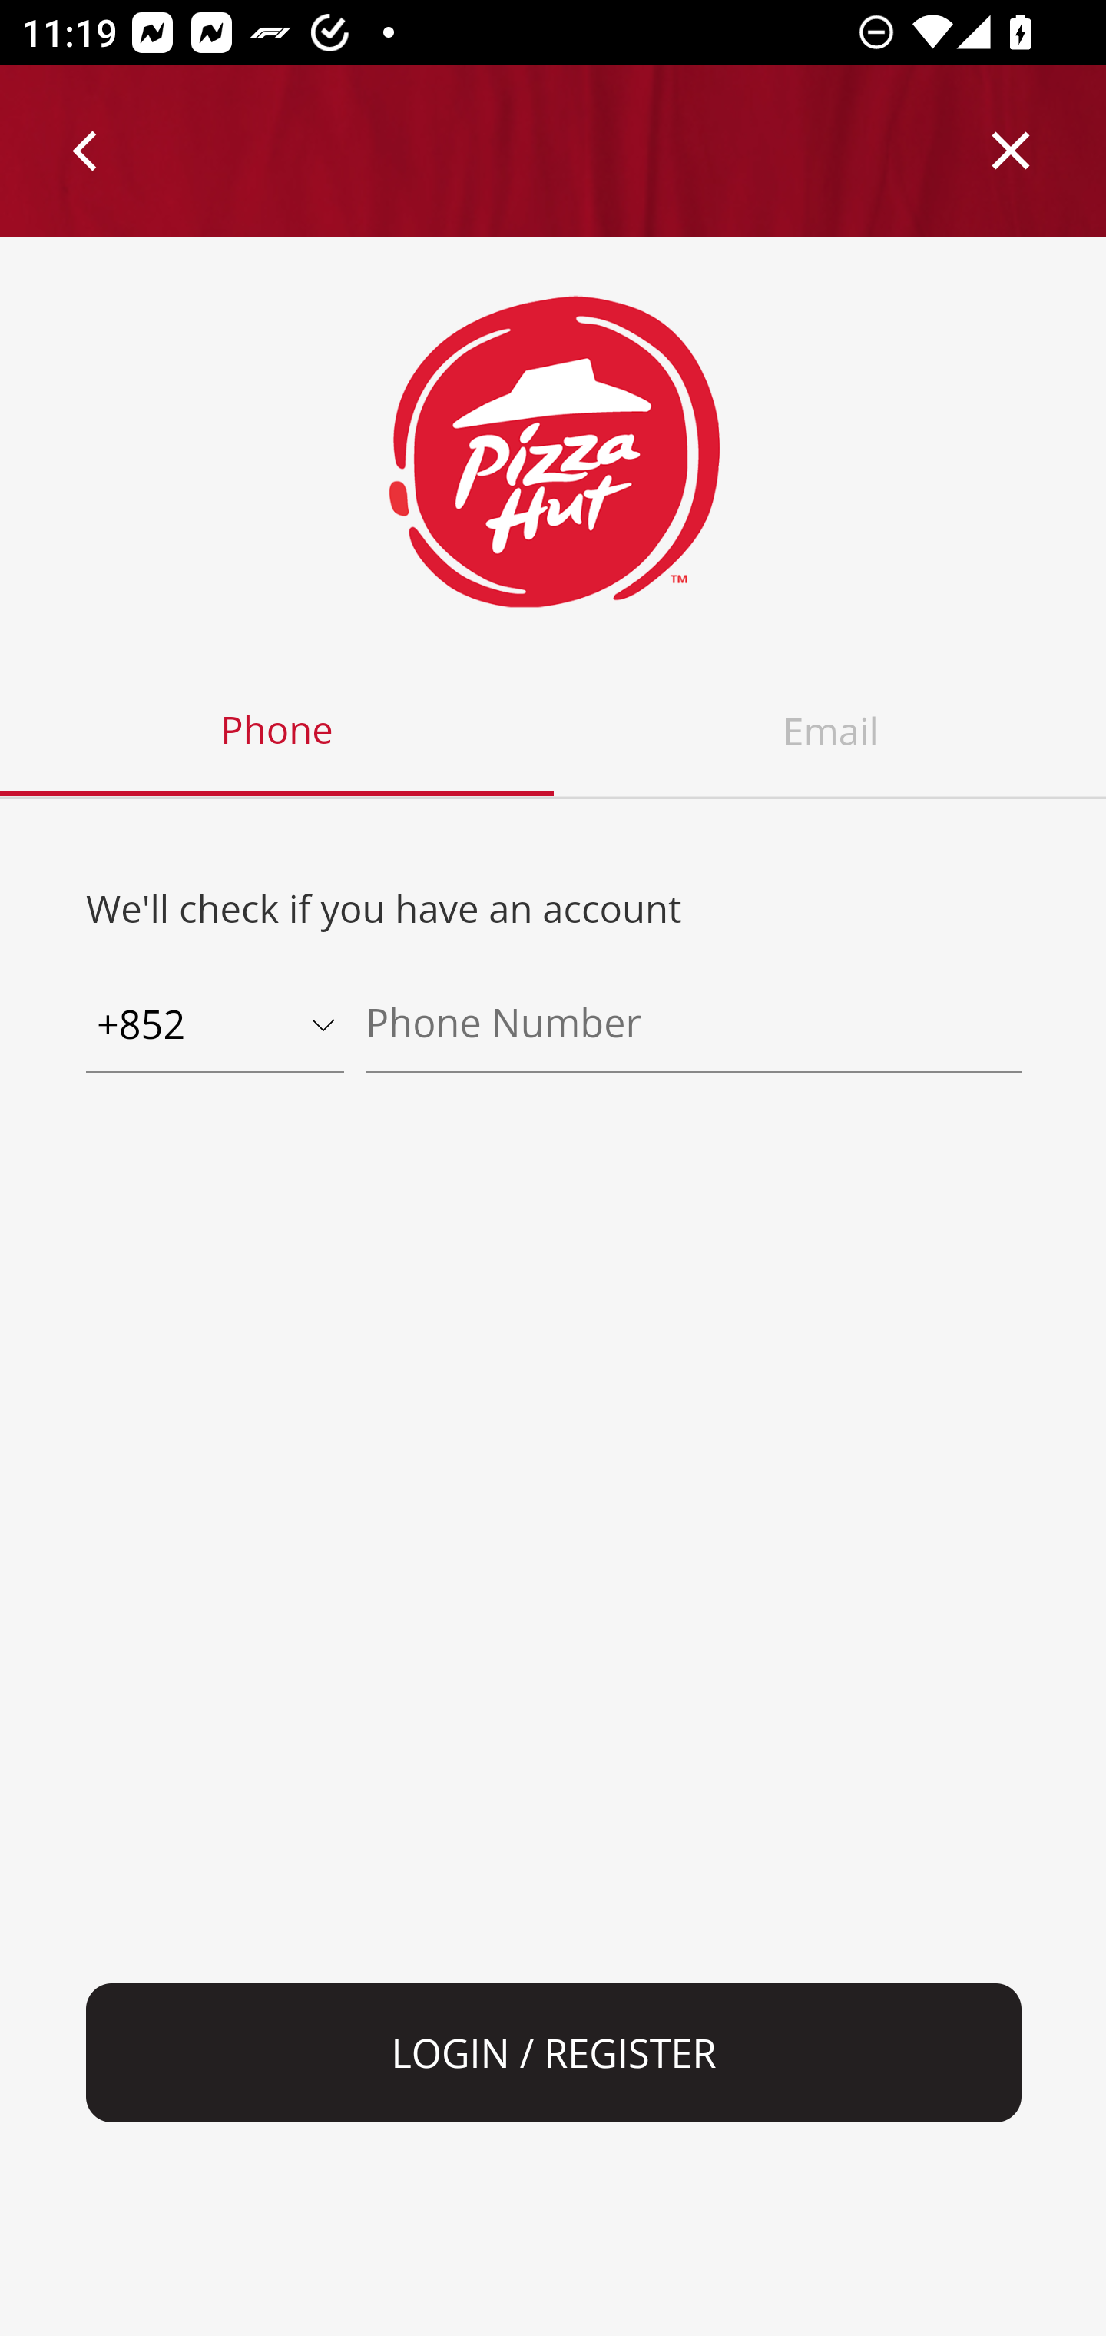 The height and width of the screenshot is (2336, 1106). I want to click on menu, so click(86, 151).